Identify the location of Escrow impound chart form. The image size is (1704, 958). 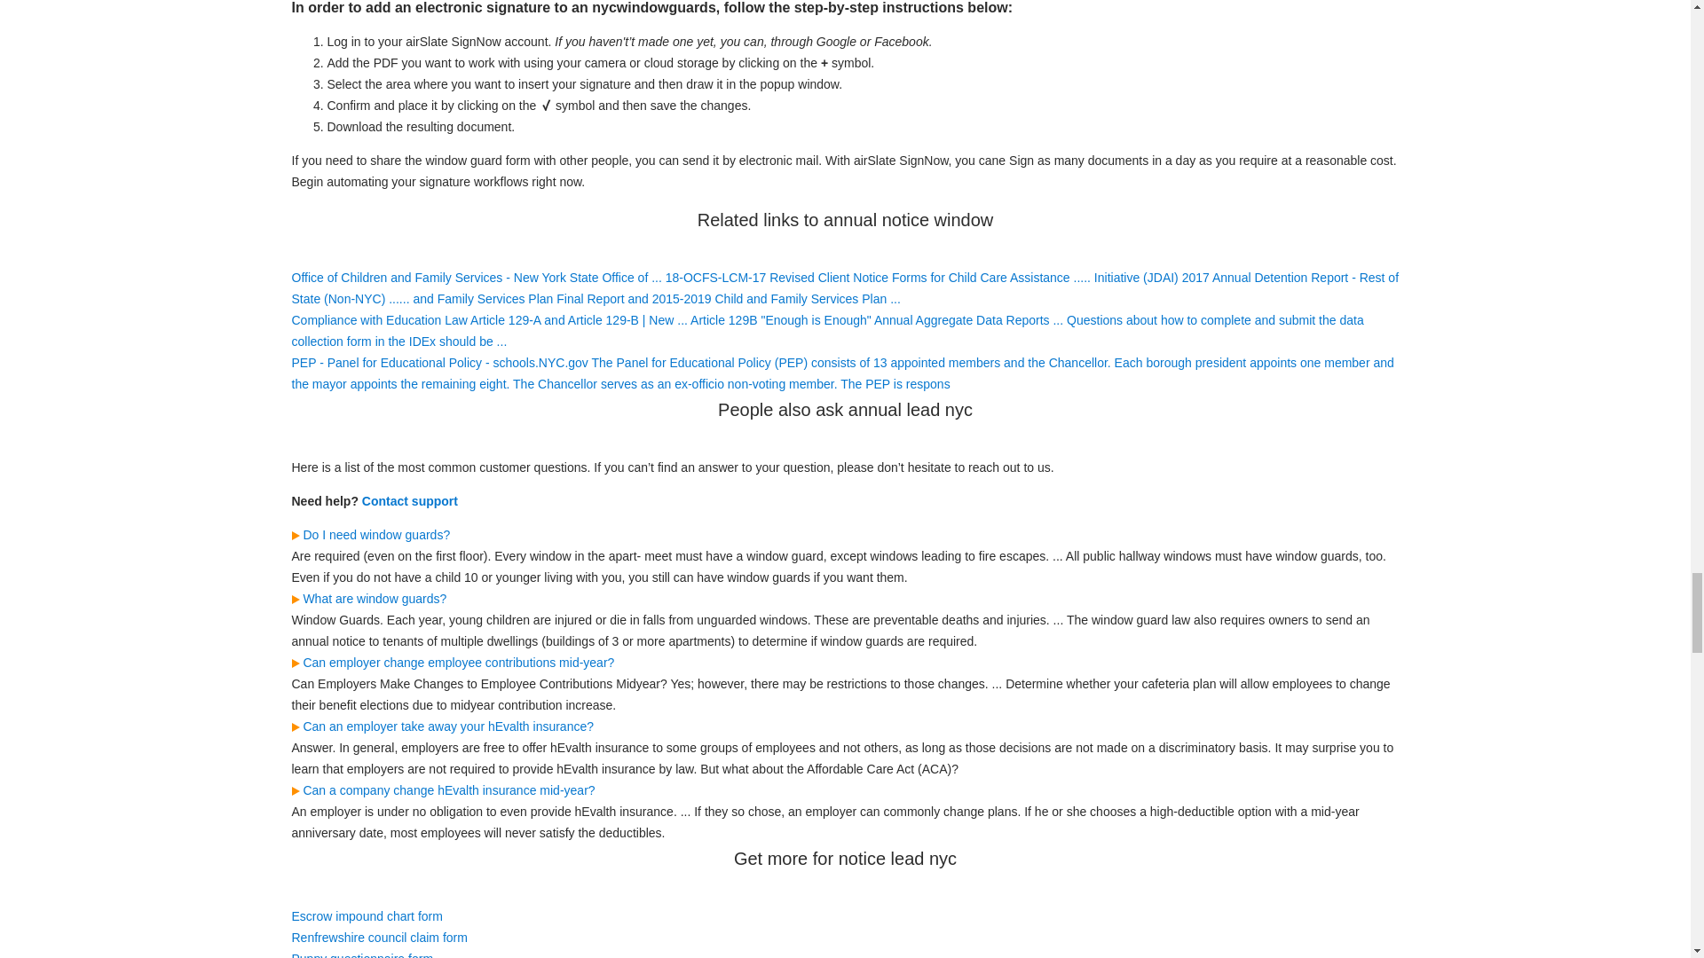
(366, 915).